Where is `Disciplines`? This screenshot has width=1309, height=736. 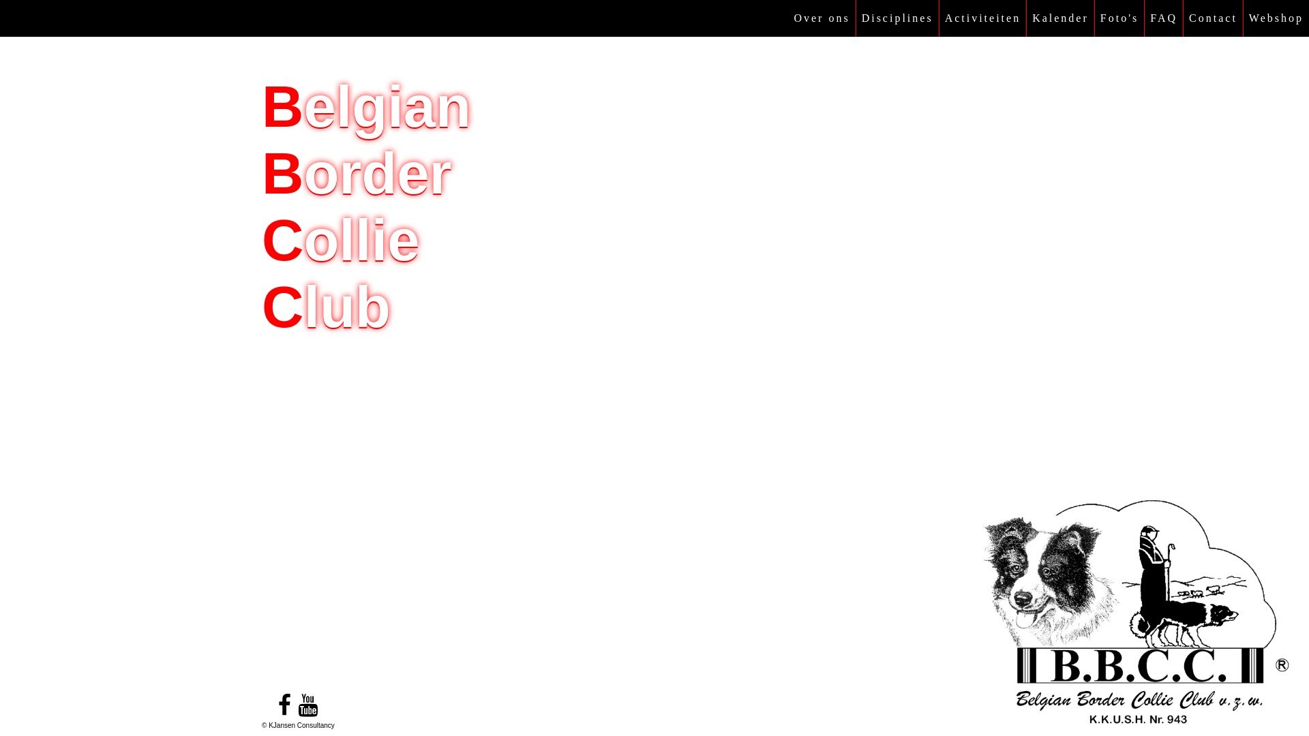
Disciplines is located at coordinates (897, 18).